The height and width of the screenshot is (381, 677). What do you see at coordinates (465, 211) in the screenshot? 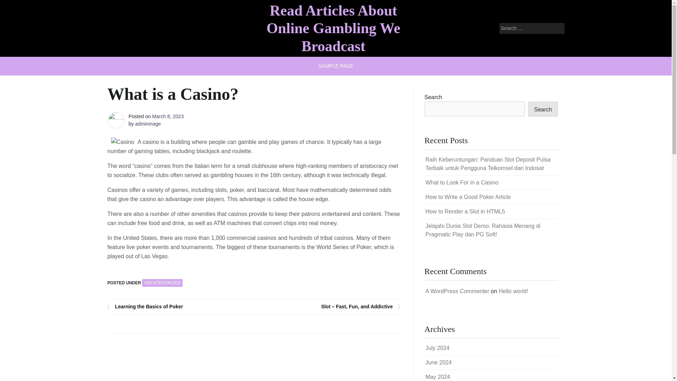
I see `How to Render a Slot in HTML5` at bounding box center [465, 211].